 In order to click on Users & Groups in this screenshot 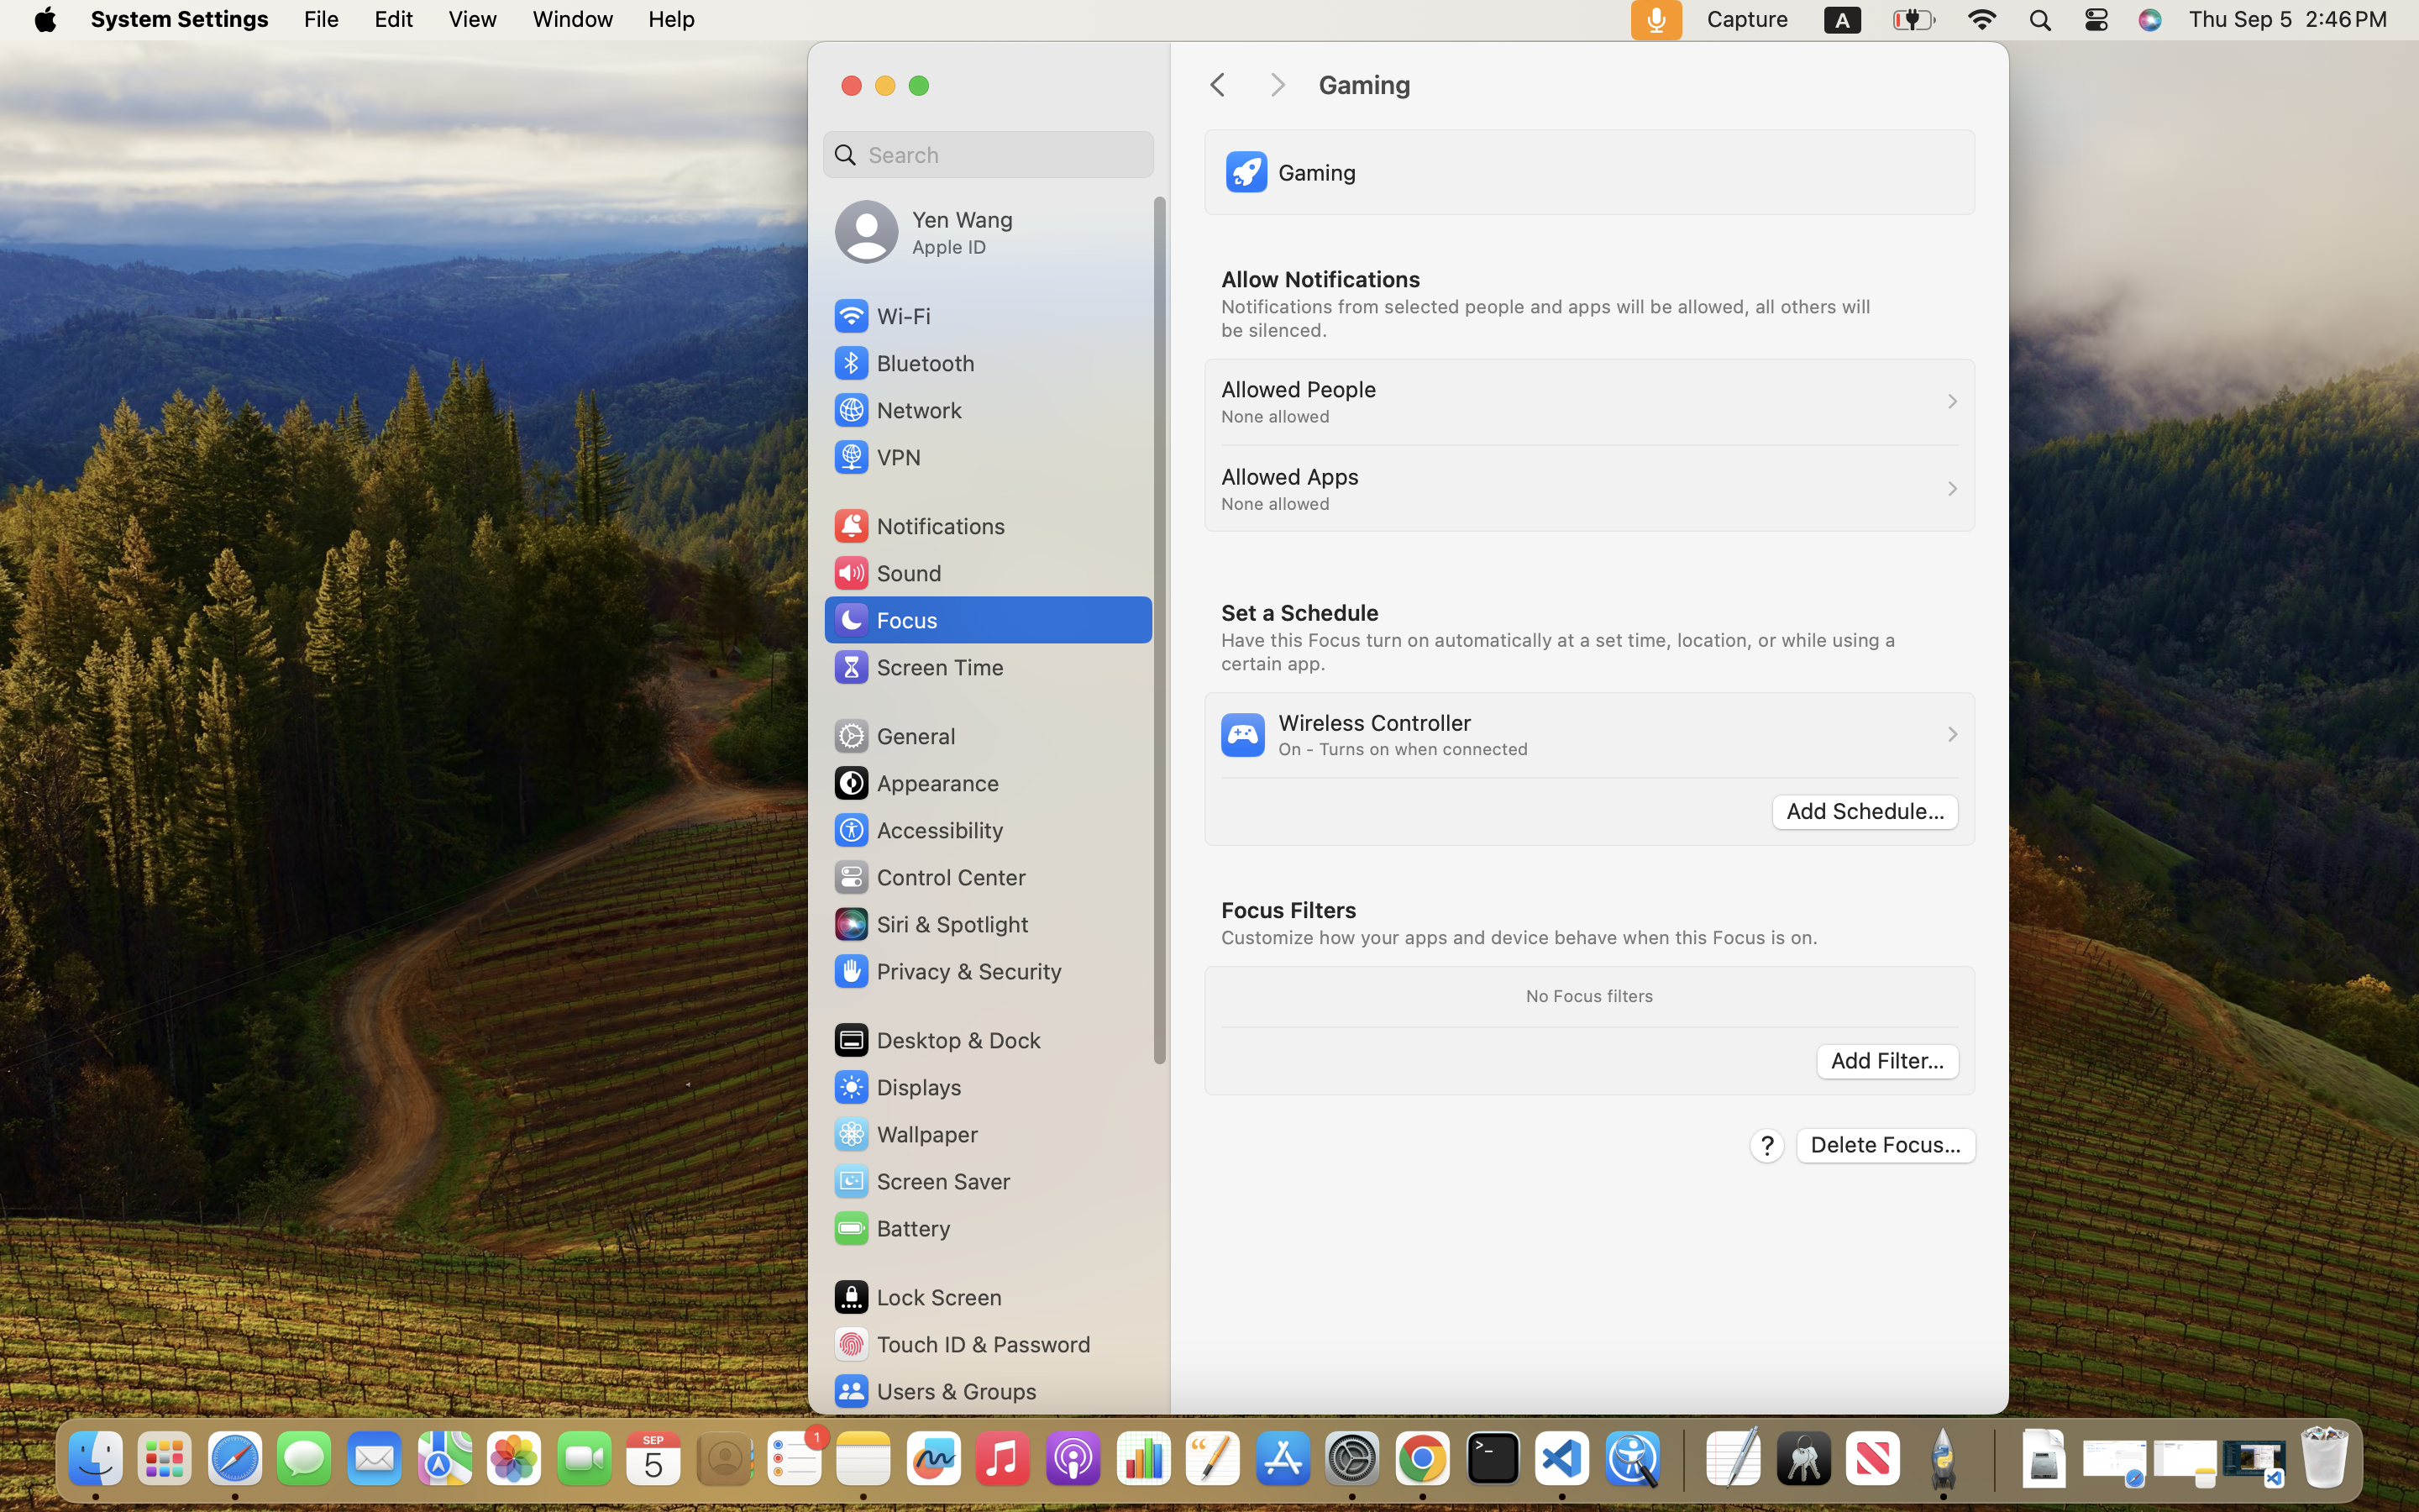, I will do `click(934, 1391)`.